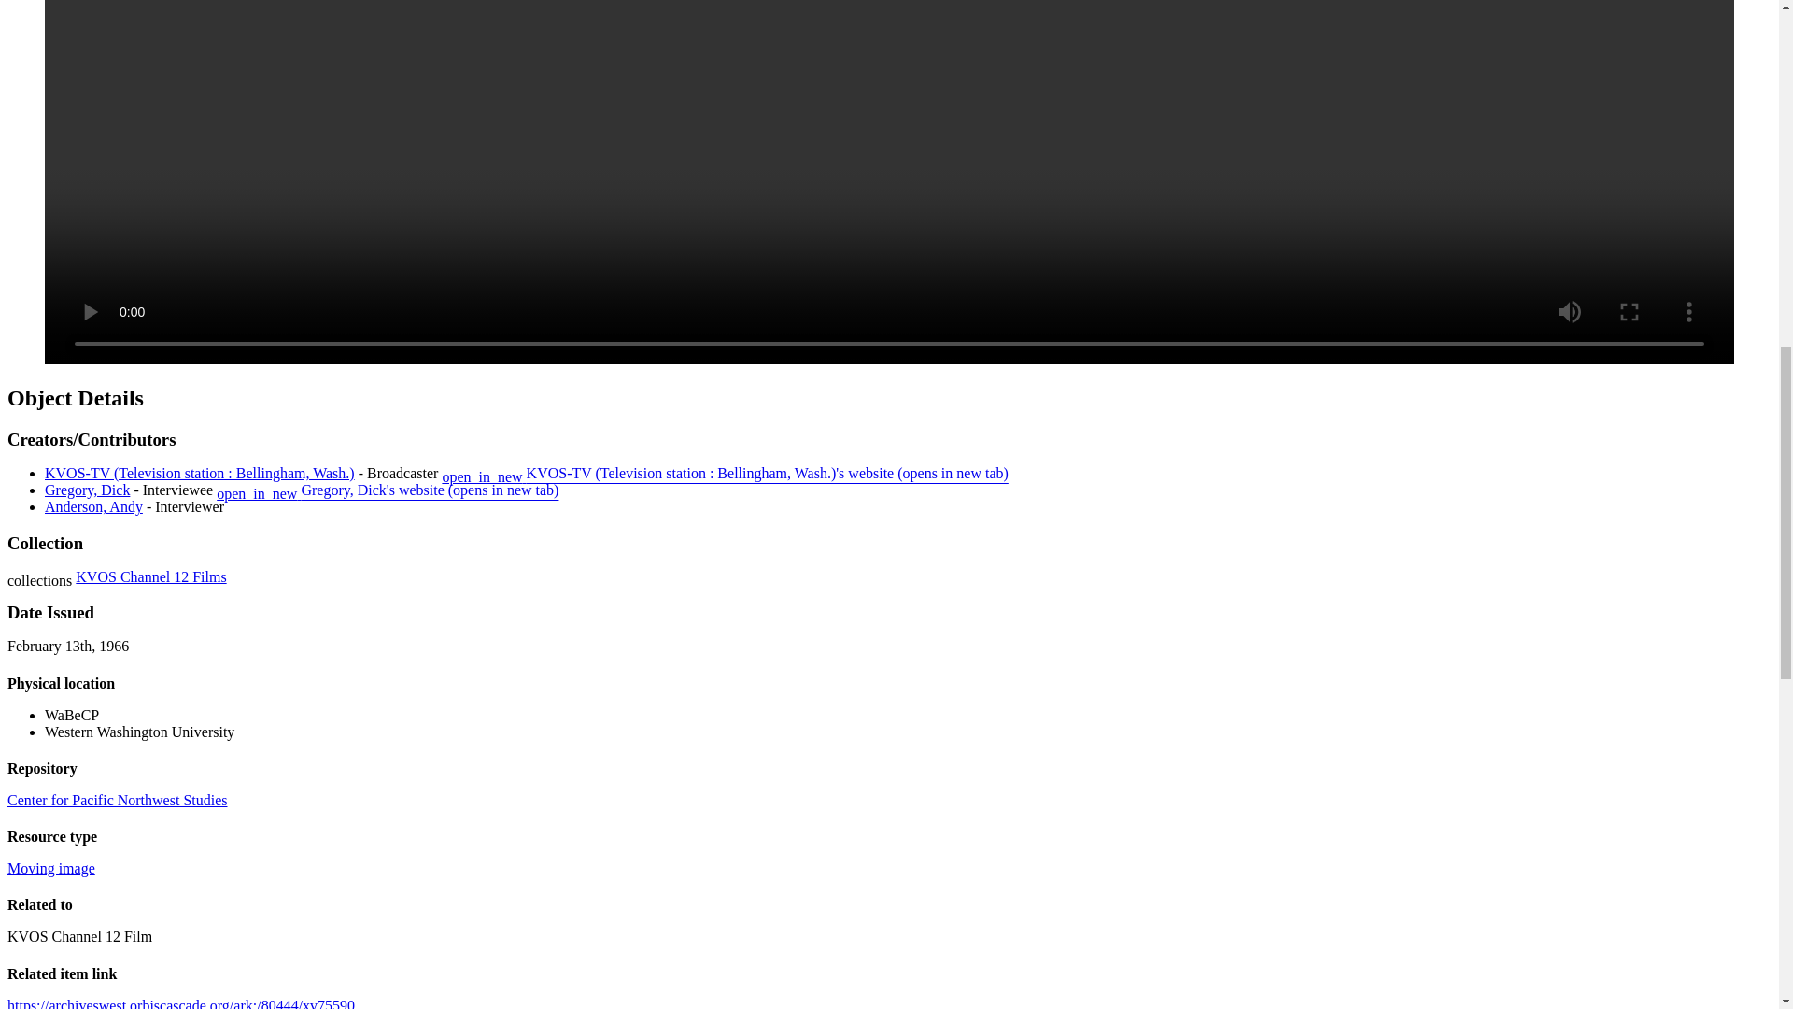 Image resolution: width=1793 pixels, height=1009 pixels. Describe the element at coordinates (87, 490) in the screenshot. I see `Gregory, Dick` at that location.